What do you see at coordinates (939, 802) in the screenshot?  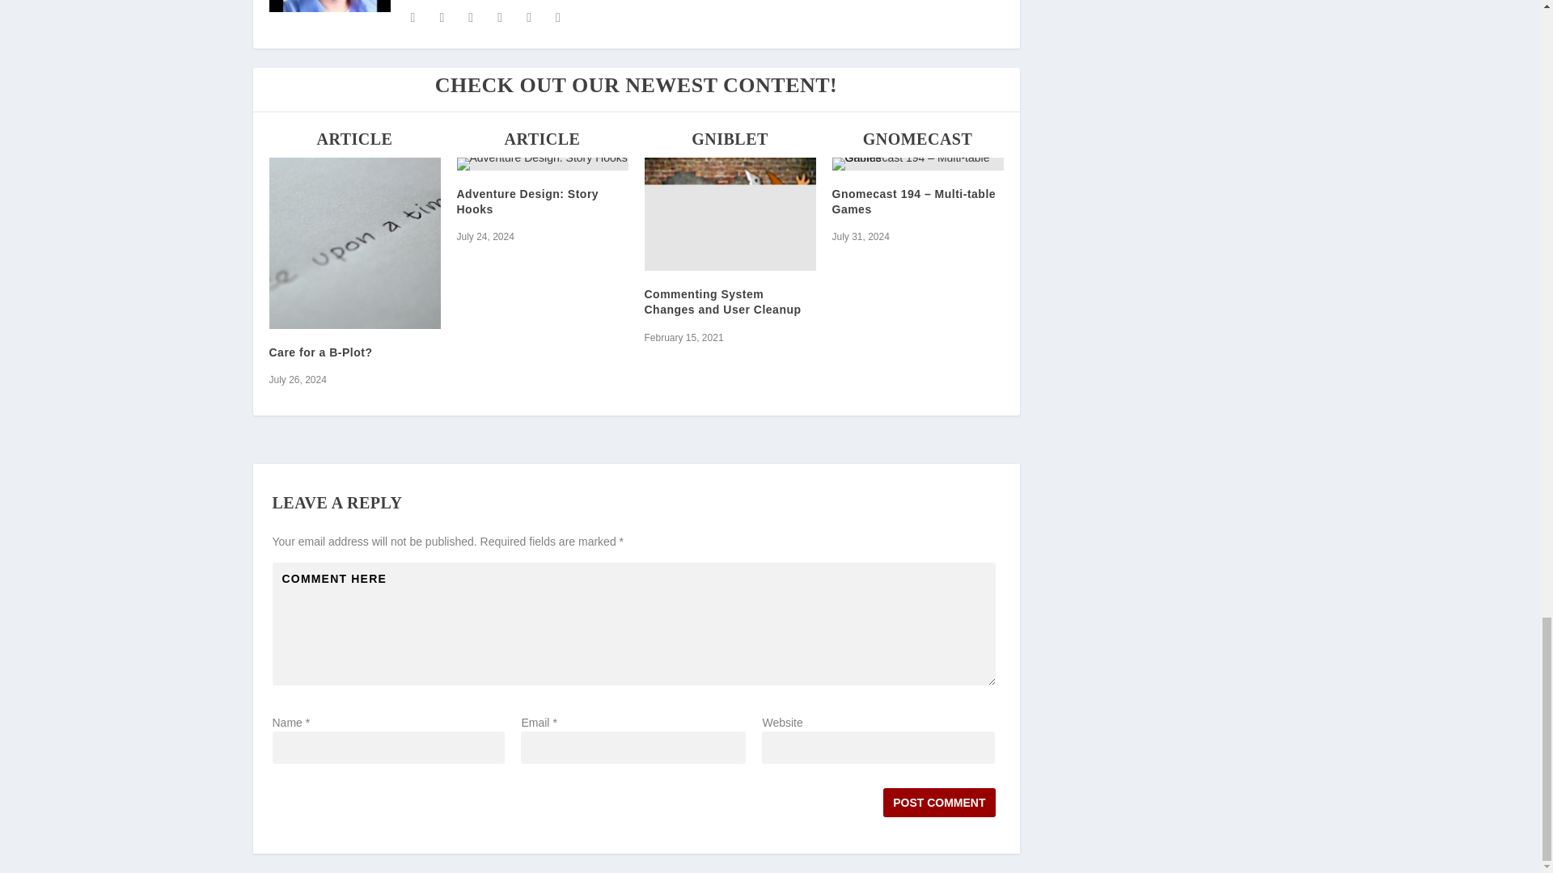 I see `Post Comment` at bounding box center [939, 802].